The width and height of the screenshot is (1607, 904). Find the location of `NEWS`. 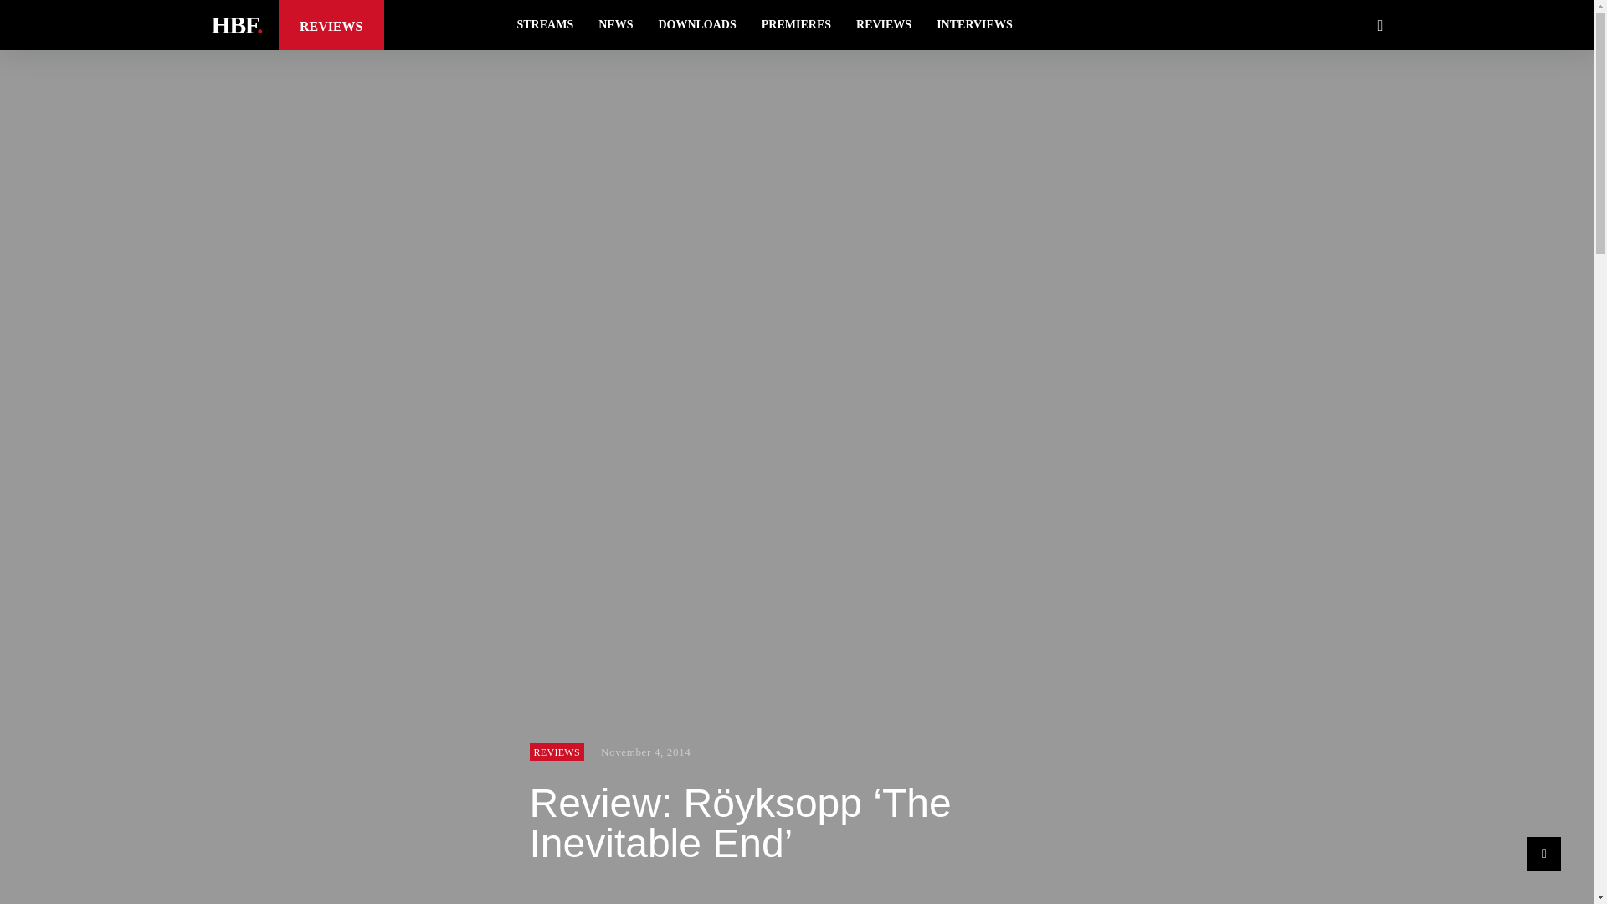

NEWS is located at coordinates (616, 25).